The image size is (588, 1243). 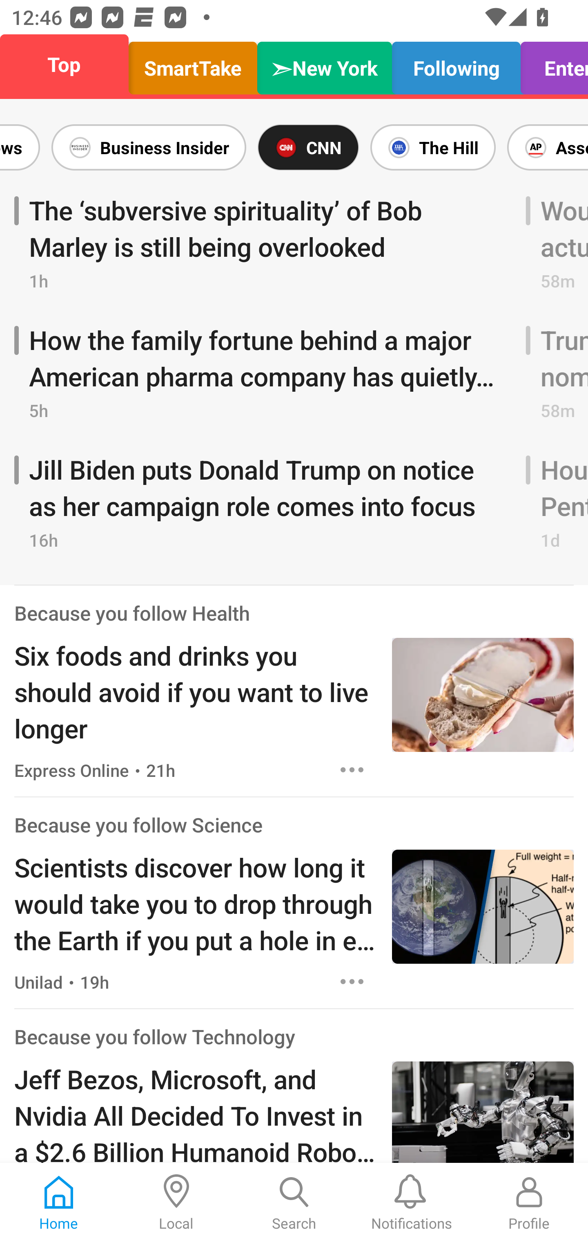 I want to click on Business Insider, so click(x=149, y=147).